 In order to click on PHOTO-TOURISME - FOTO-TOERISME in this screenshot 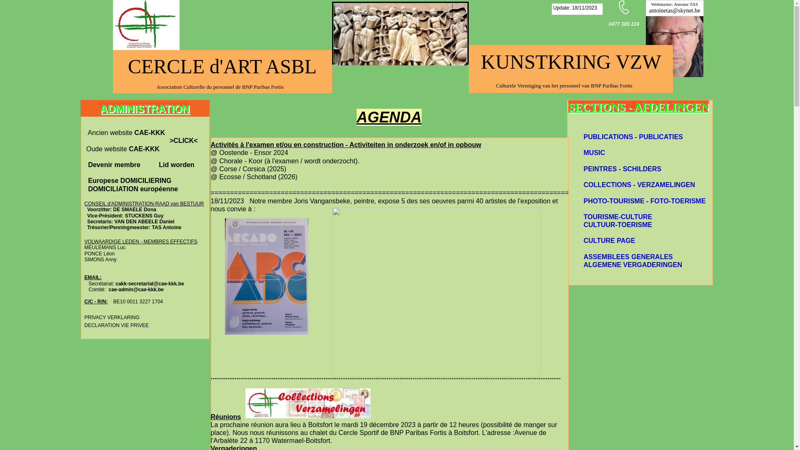, I will do `click(644, 201)`.